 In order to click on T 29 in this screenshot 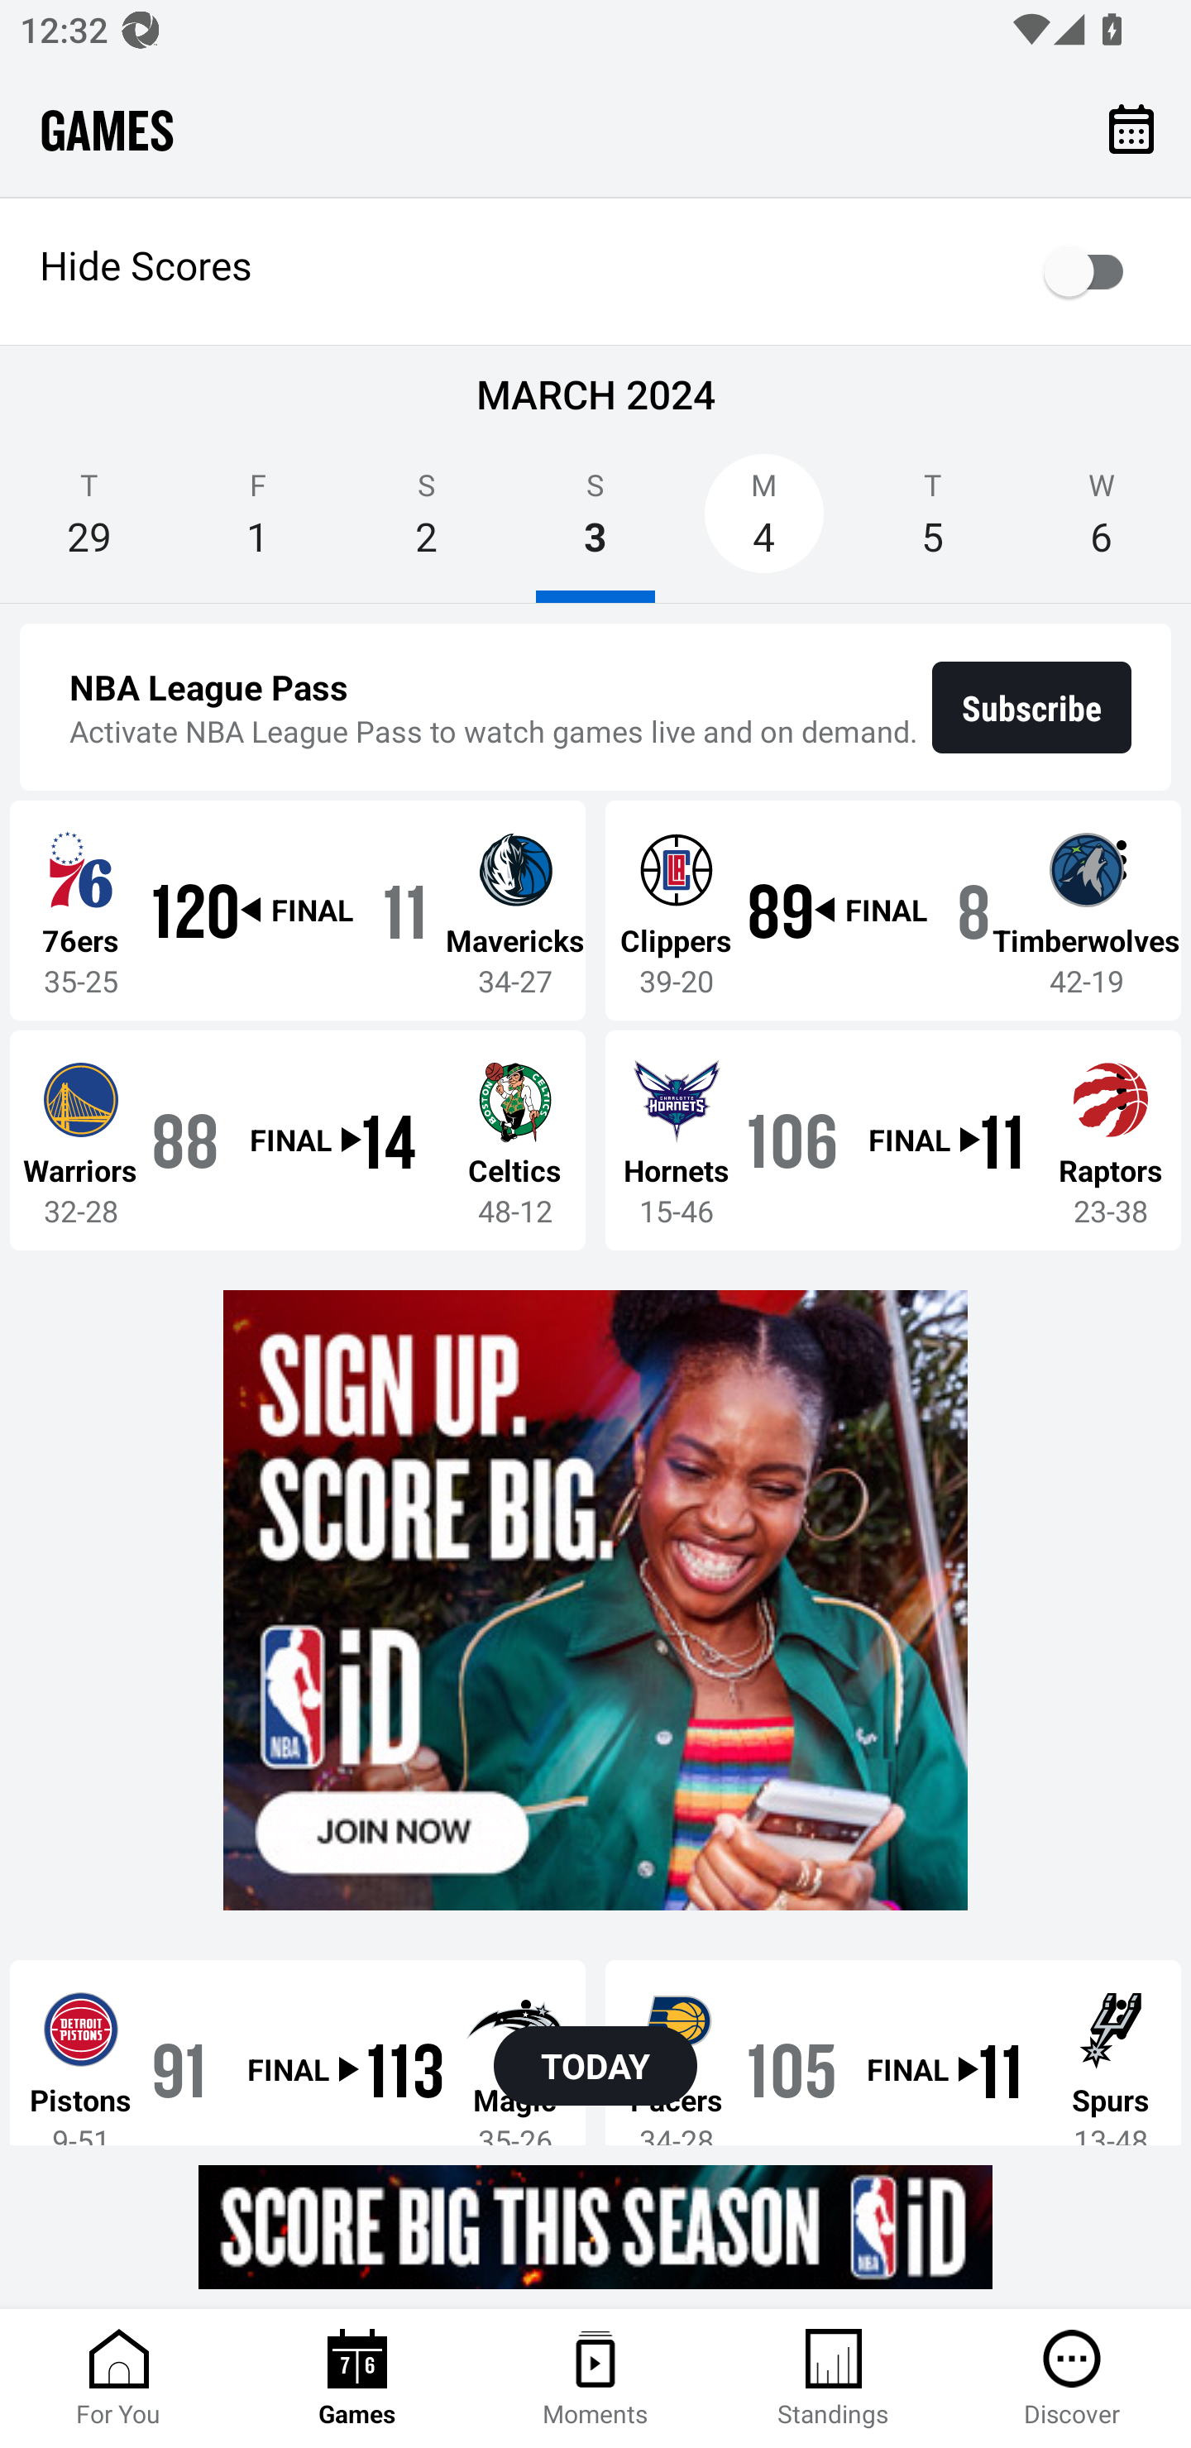, I will do `click(89, 523)`.